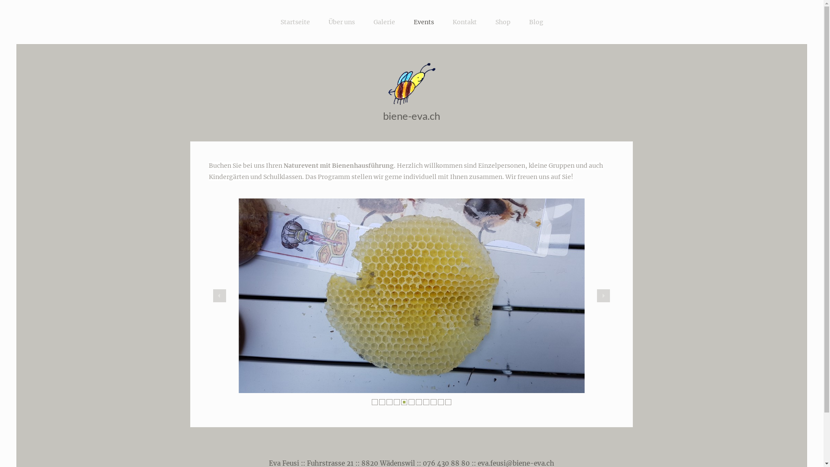 Image resolution: width=830 pixels, height=467 pixels. What do you see at coordinates (536, 22) in the screenshot?
I see `Blog` at bounding box center [536, 22].